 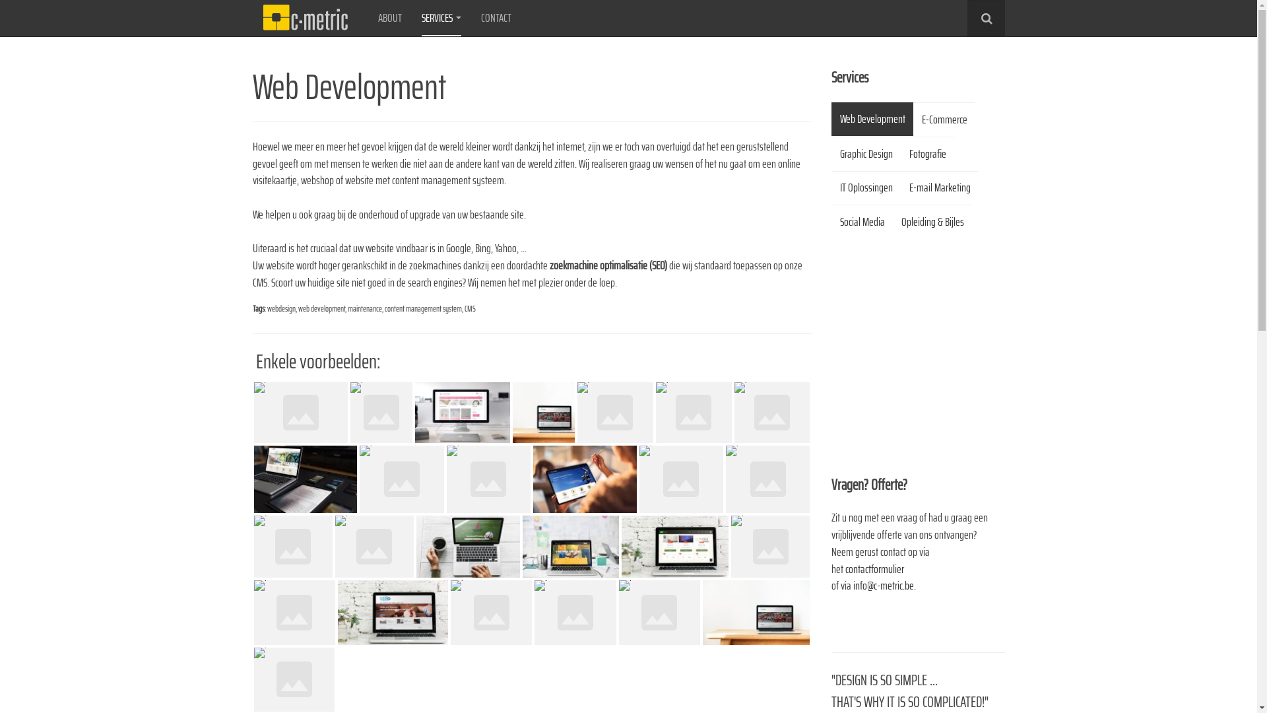 What do you see at coordinates (389, 18) in the screenshot?
I see `ABOUT` at bounding box center [389, 18].